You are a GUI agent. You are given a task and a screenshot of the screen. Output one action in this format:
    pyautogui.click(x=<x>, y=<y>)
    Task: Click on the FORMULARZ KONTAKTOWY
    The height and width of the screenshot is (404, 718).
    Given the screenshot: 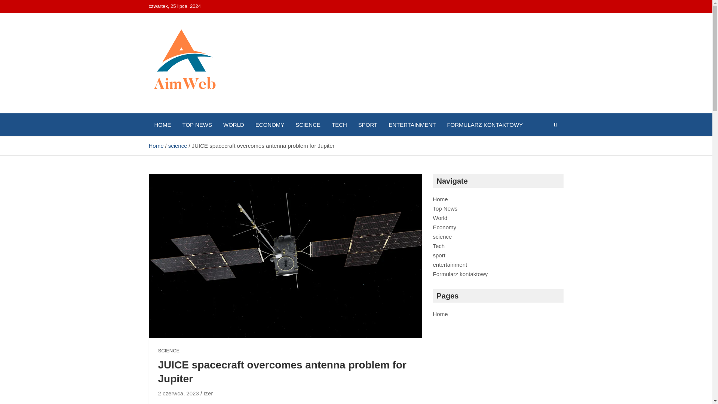 What is the action you would take?
    pyautogui.click(x=485, y=125)
    